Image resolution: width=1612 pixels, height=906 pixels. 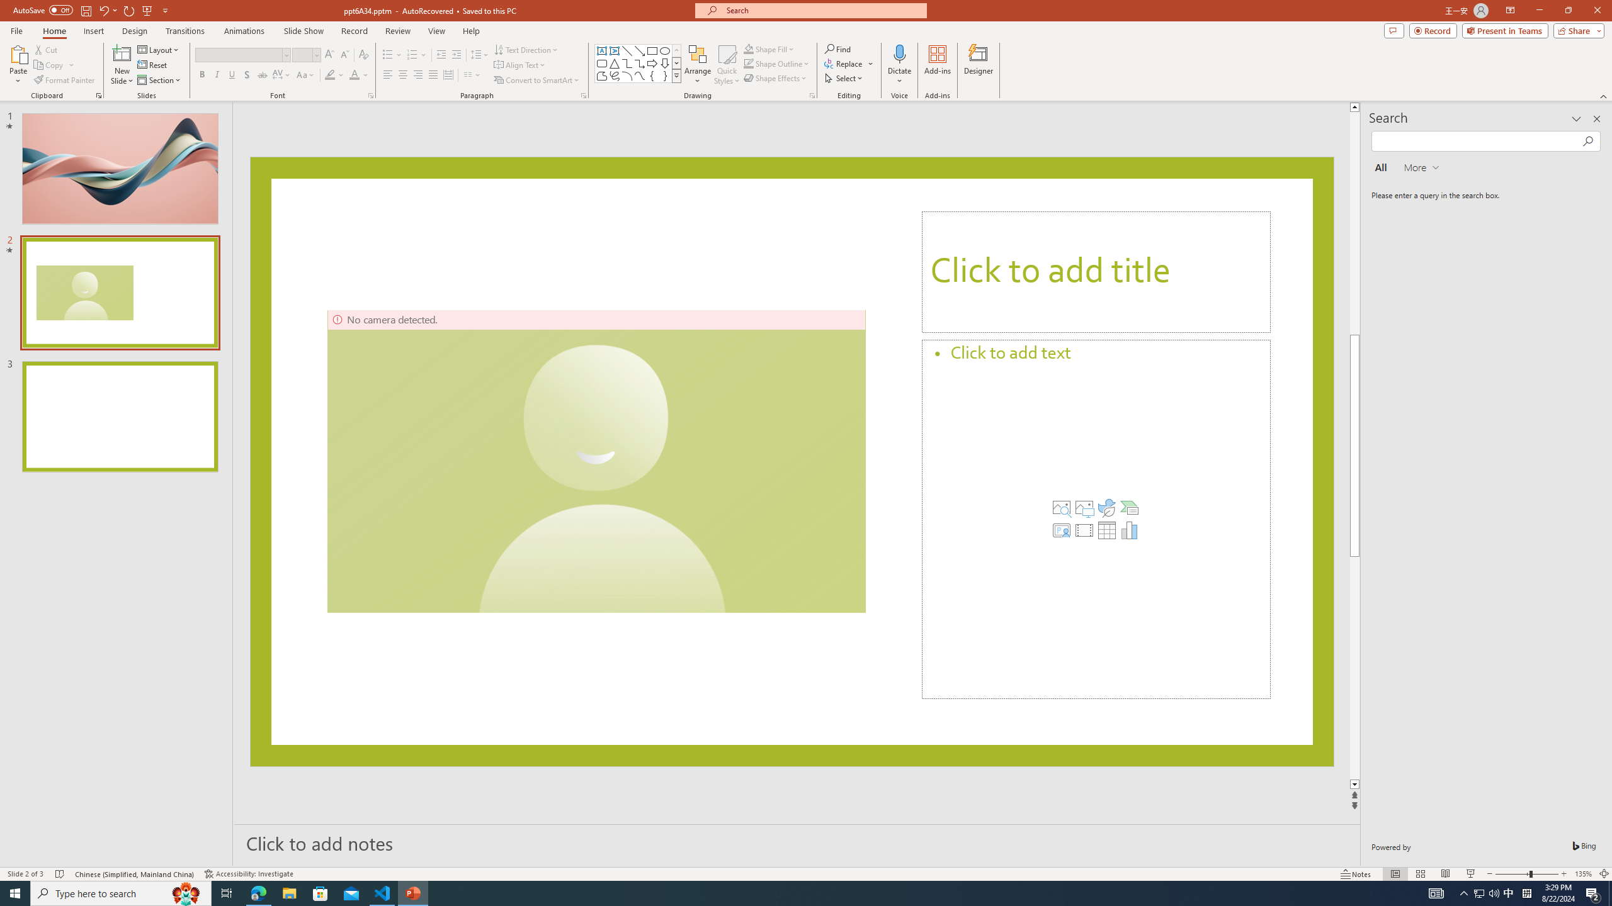 I want to click on Layout, so click(x=159, y=49).